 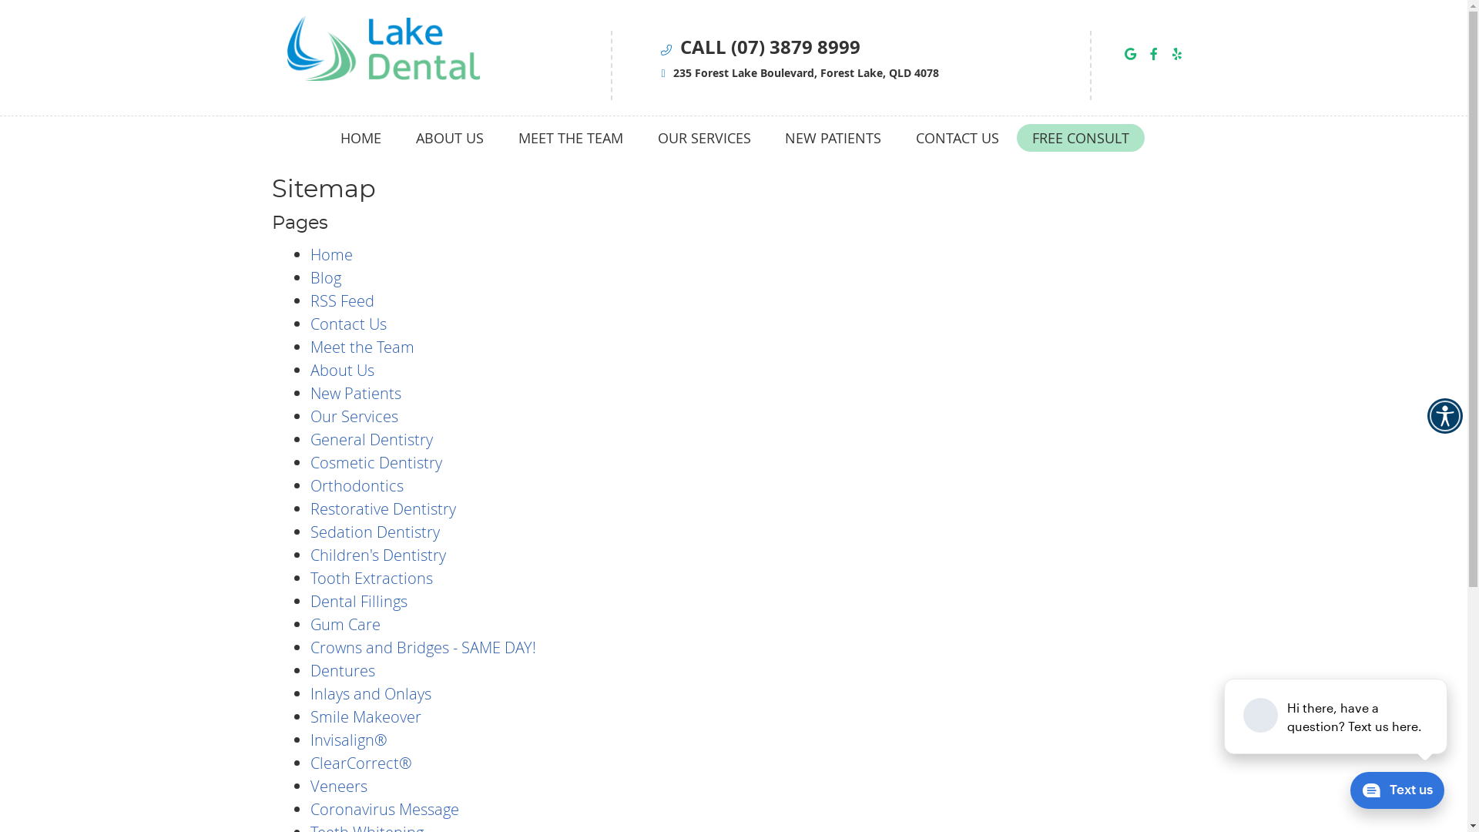 I want to click on (07) 3879 8999, so click(x=795, y=46).